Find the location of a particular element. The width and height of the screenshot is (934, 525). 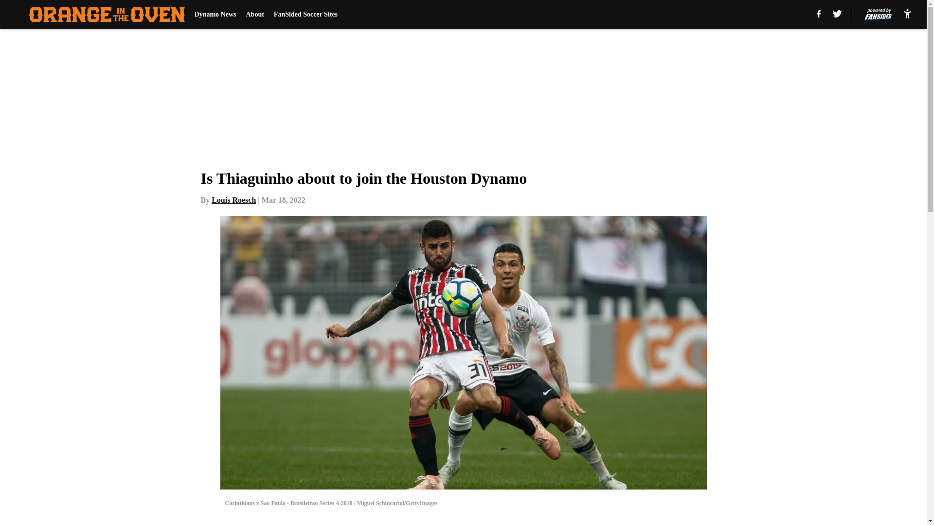

About is located at coordinates (255, 15).